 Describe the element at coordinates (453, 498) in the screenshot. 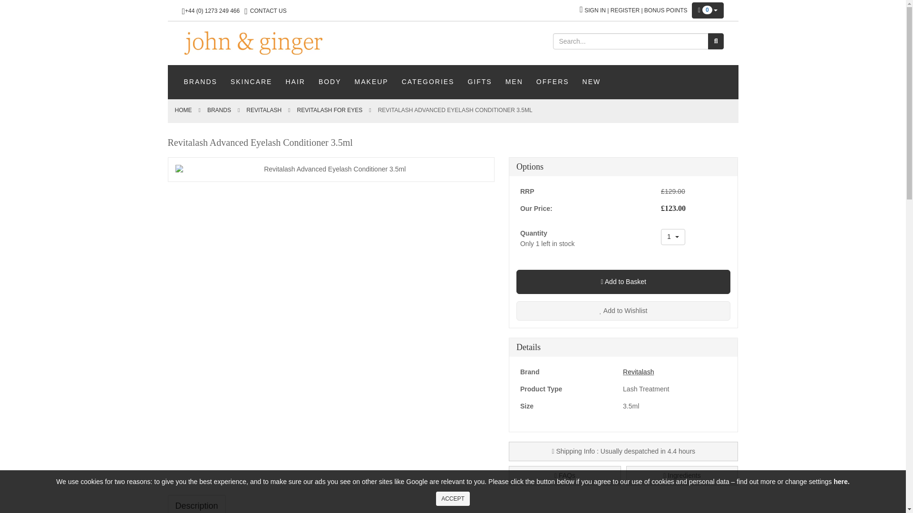

I see `Ingredients` at that location.